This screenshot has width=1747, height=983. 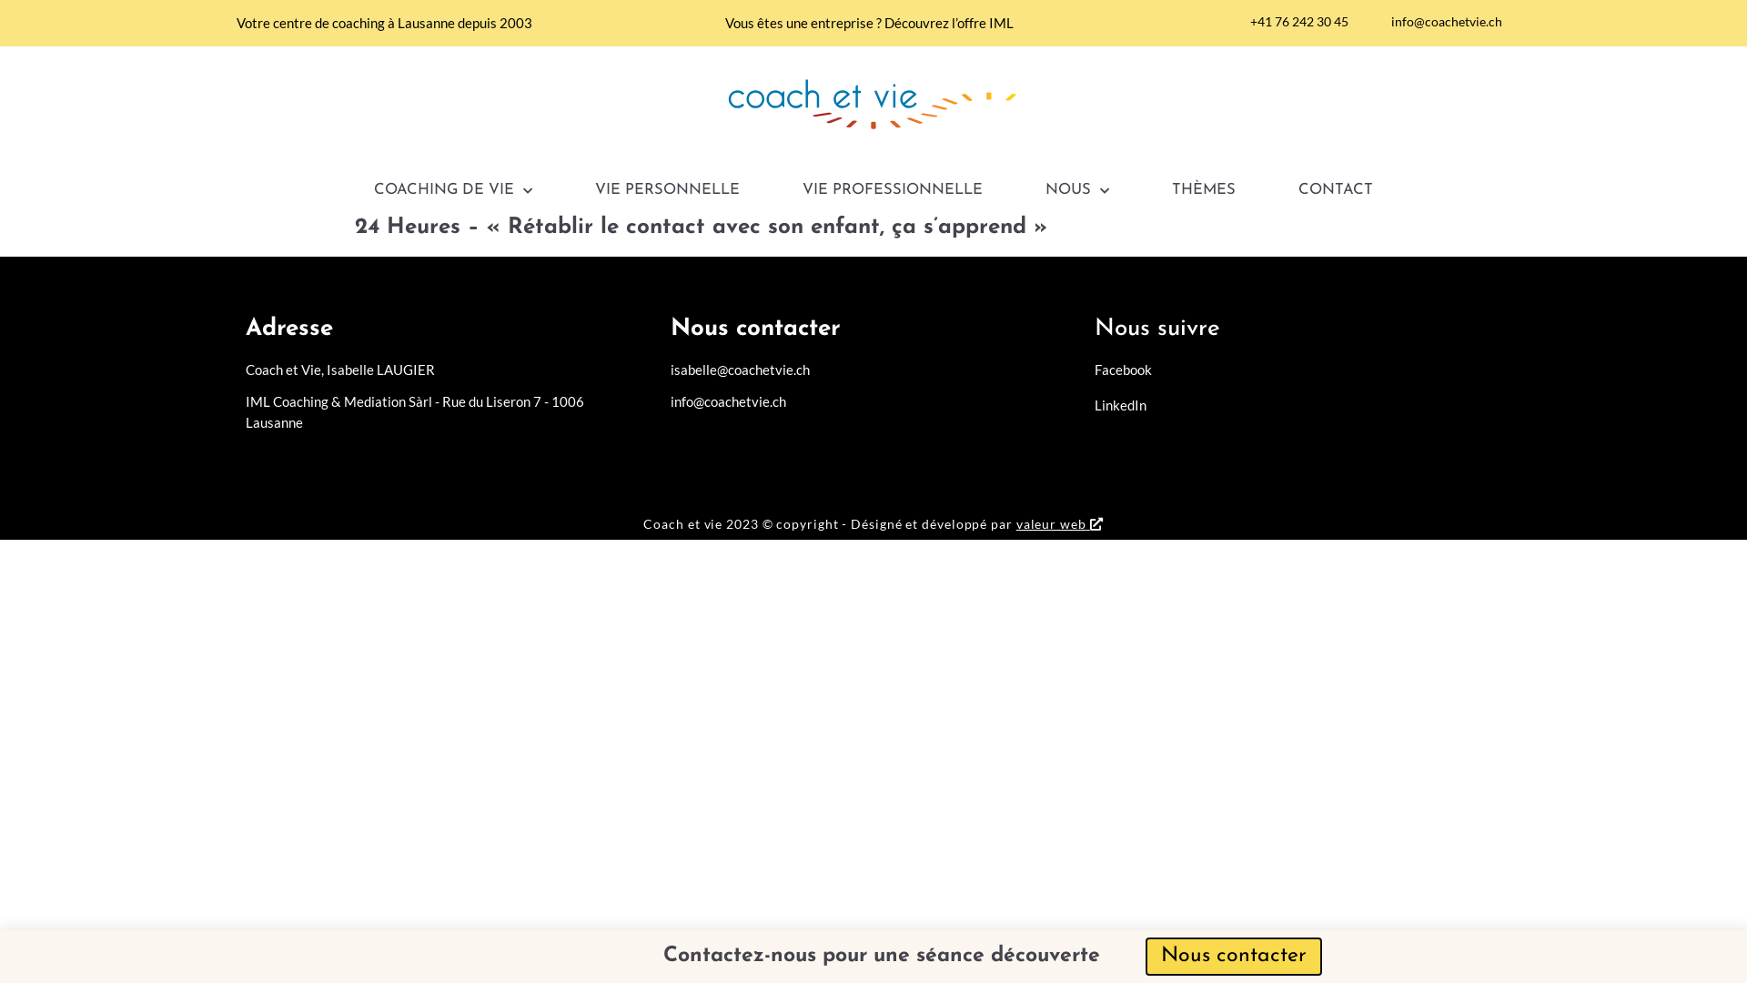 What do you see at coordinates (1052, 524) in the screenshot?
I see `valeur web` at bounding box center [1052, 524].